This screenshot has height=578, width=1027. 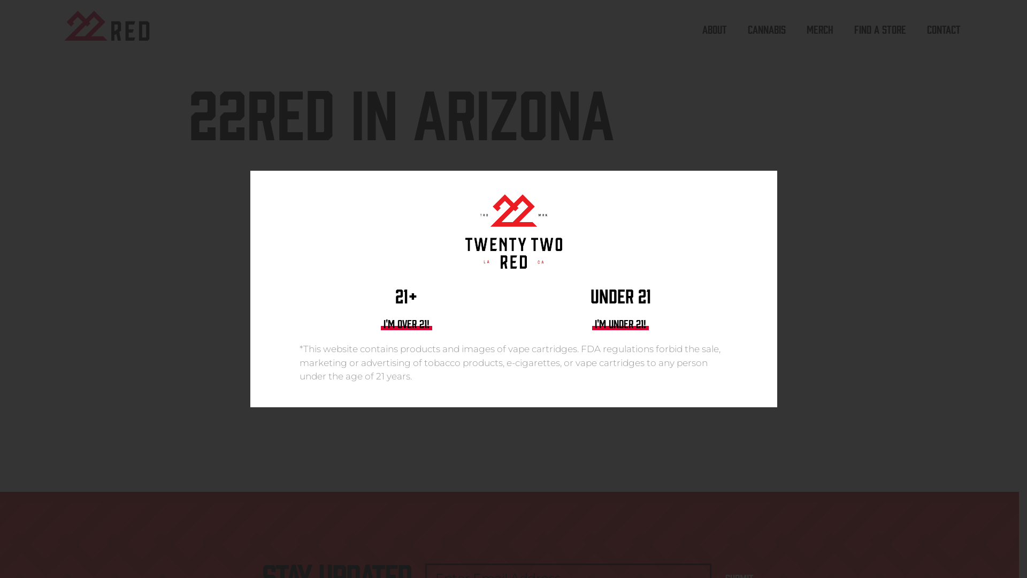 What do you see at coordinates (880, 29) in the screenshot?
I see `FIND A STORE` at bounding box center [880, 29].